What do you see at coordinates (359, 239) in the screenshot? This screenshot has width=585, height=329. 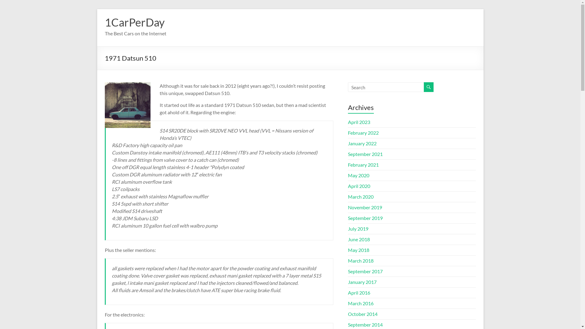 I see `June 2018` at bounding box center [359, 239].